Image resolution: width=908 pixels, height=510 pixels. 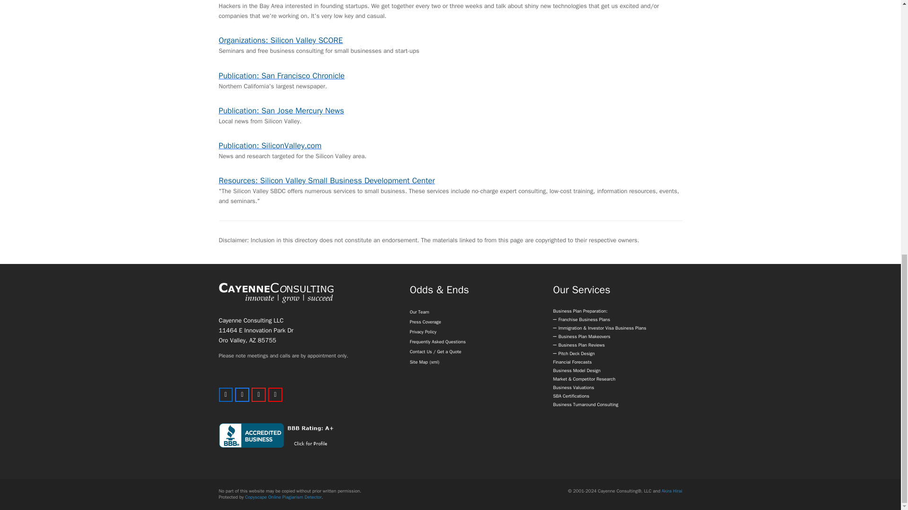 I want to click on Facebook, so click(x=242, y=395).